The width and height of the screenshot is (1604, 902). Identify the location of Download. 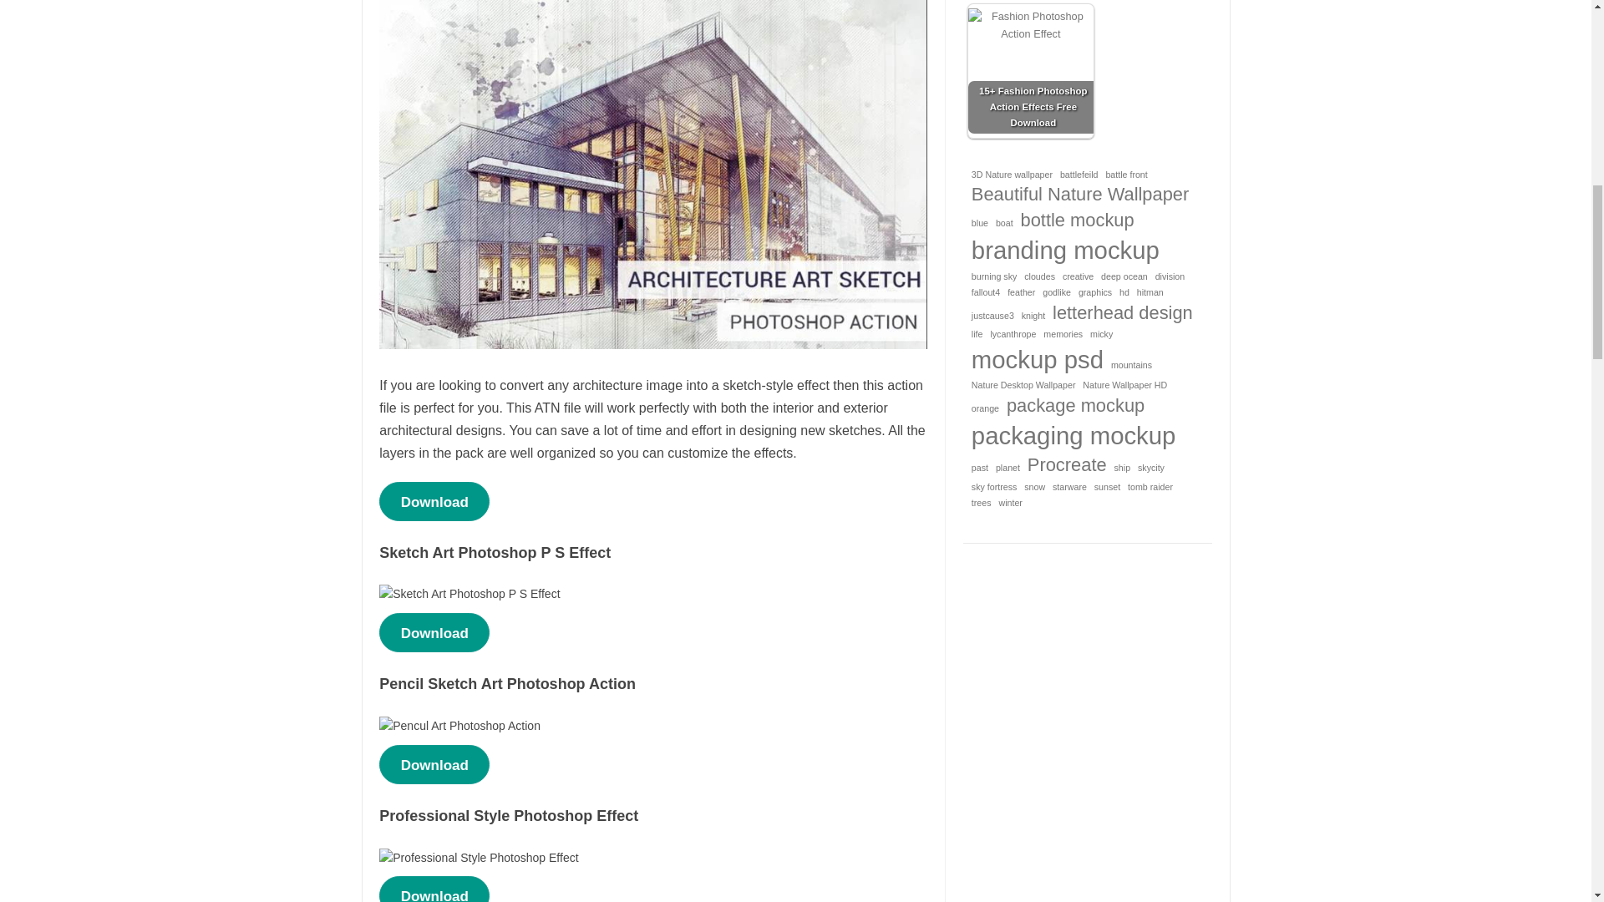
(434, 889).